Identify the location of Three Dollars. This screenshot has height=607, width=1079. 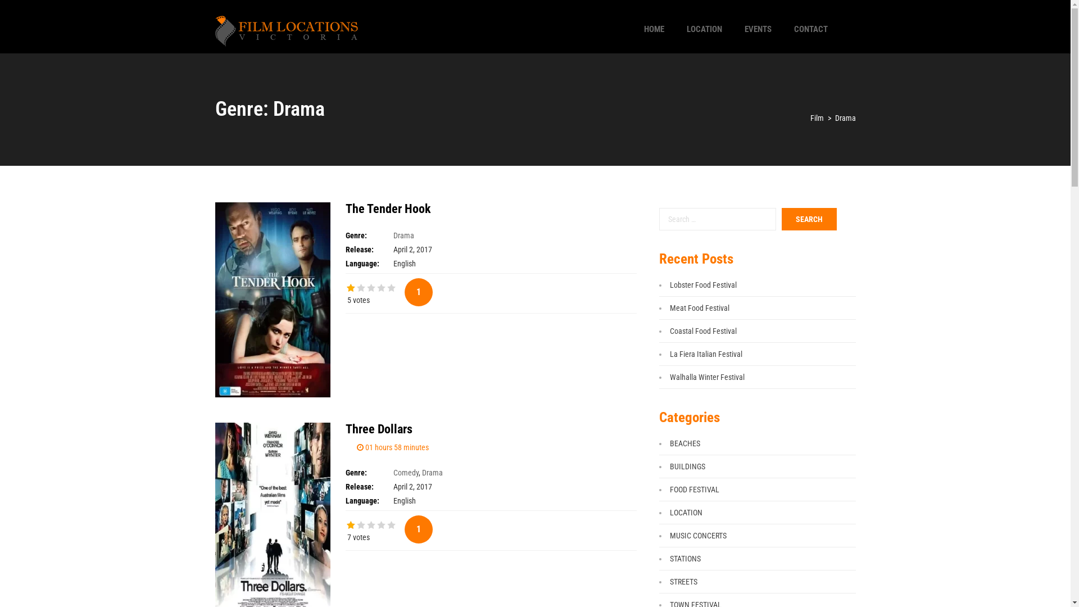
(379, 429).